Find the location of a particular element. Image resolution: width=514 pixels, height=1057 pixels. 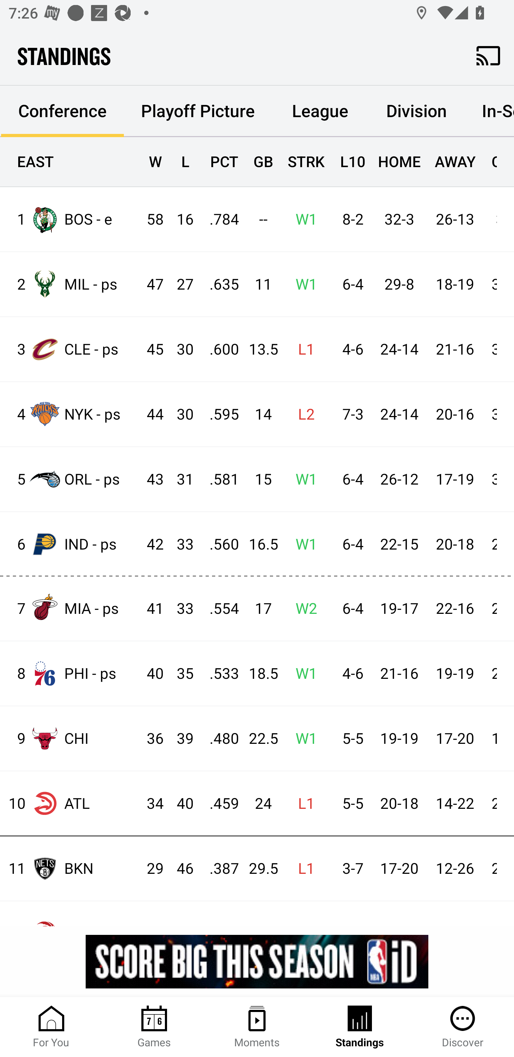

18.5 is located at coordinates (258, 673).